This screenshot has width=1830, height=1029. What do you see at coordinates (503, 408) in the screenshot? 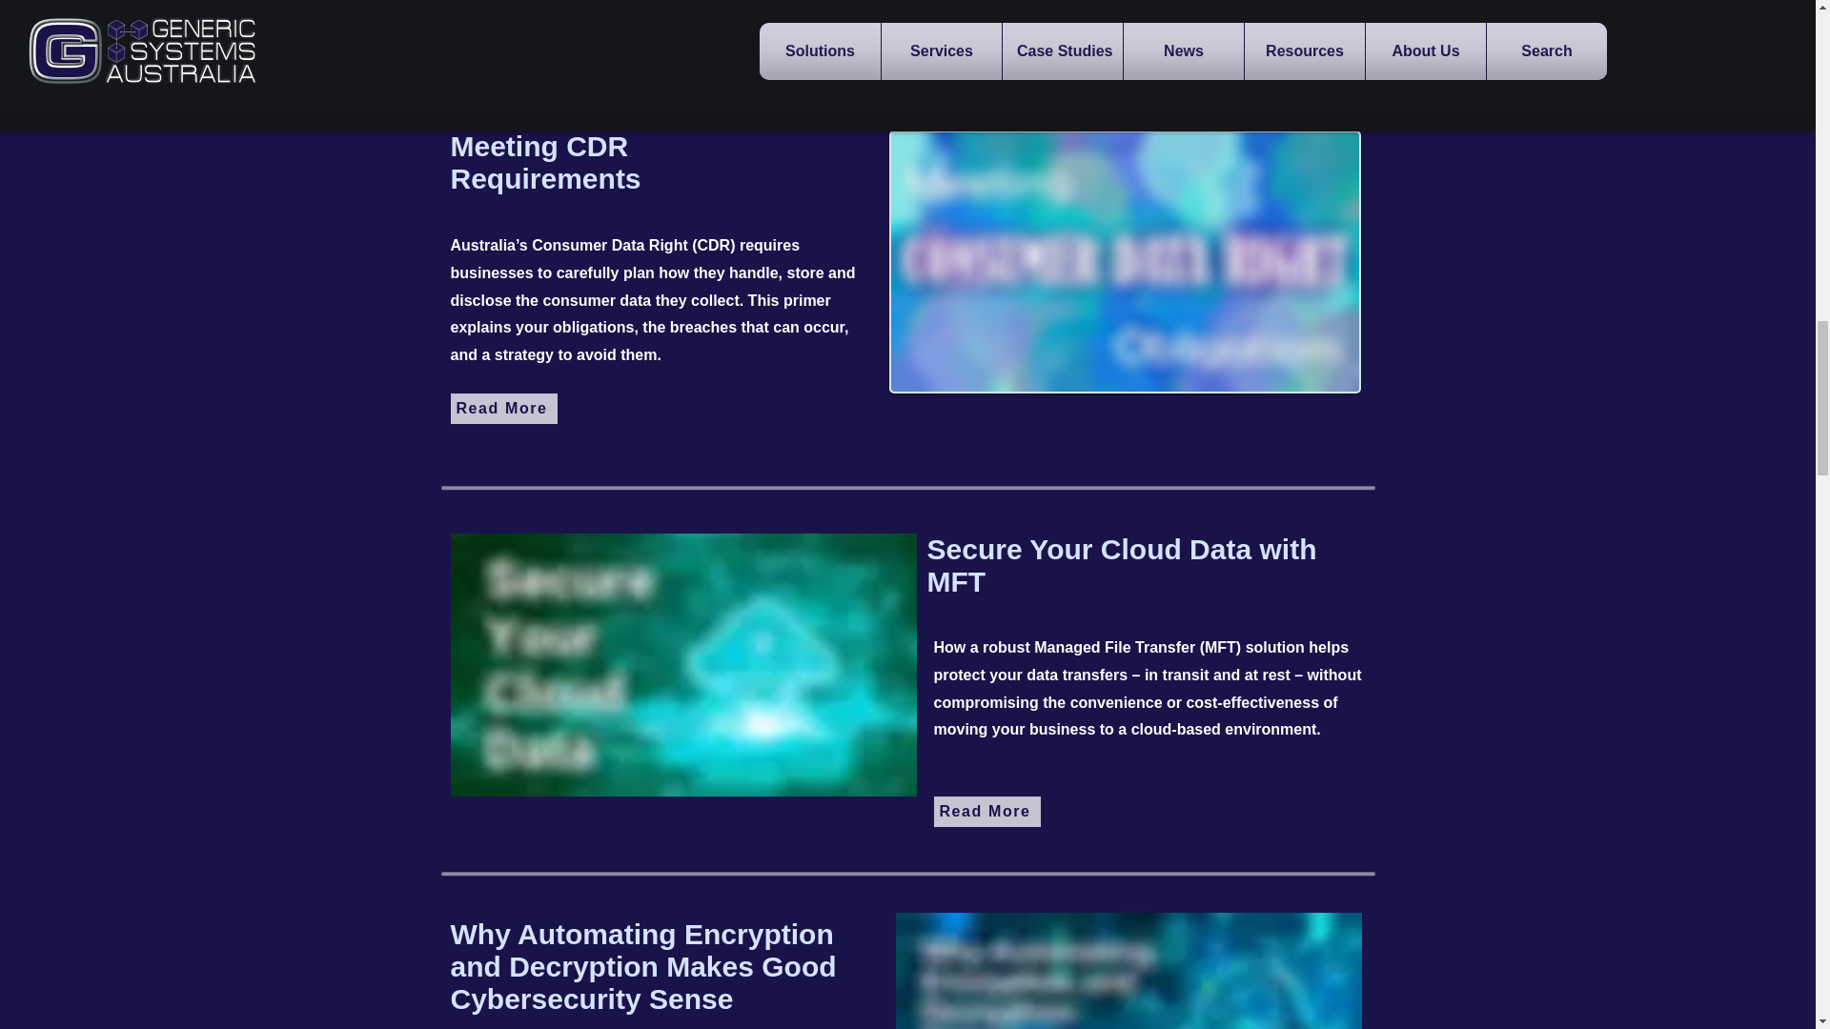
I see `Read More` at bounding box center [503, 408].